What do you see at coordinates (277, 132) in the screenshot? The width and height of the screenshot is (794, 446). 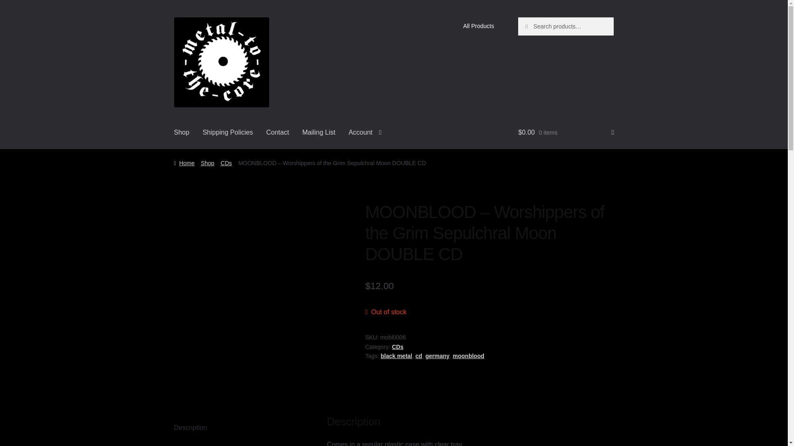 I see `Contact` at bounding box center [277, 132].